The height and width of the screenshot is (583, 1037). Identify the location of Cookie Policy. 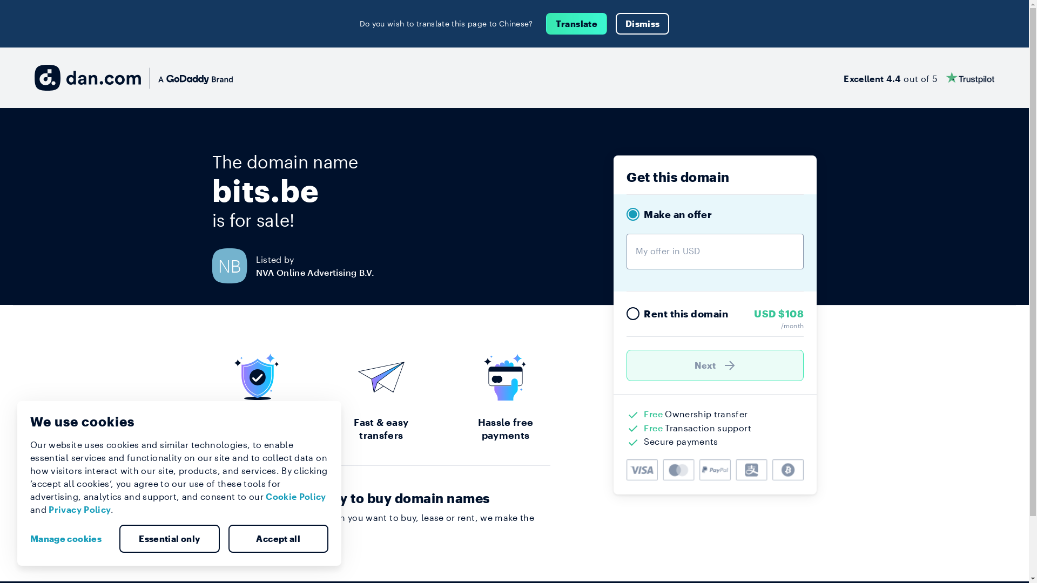
(296, 497).